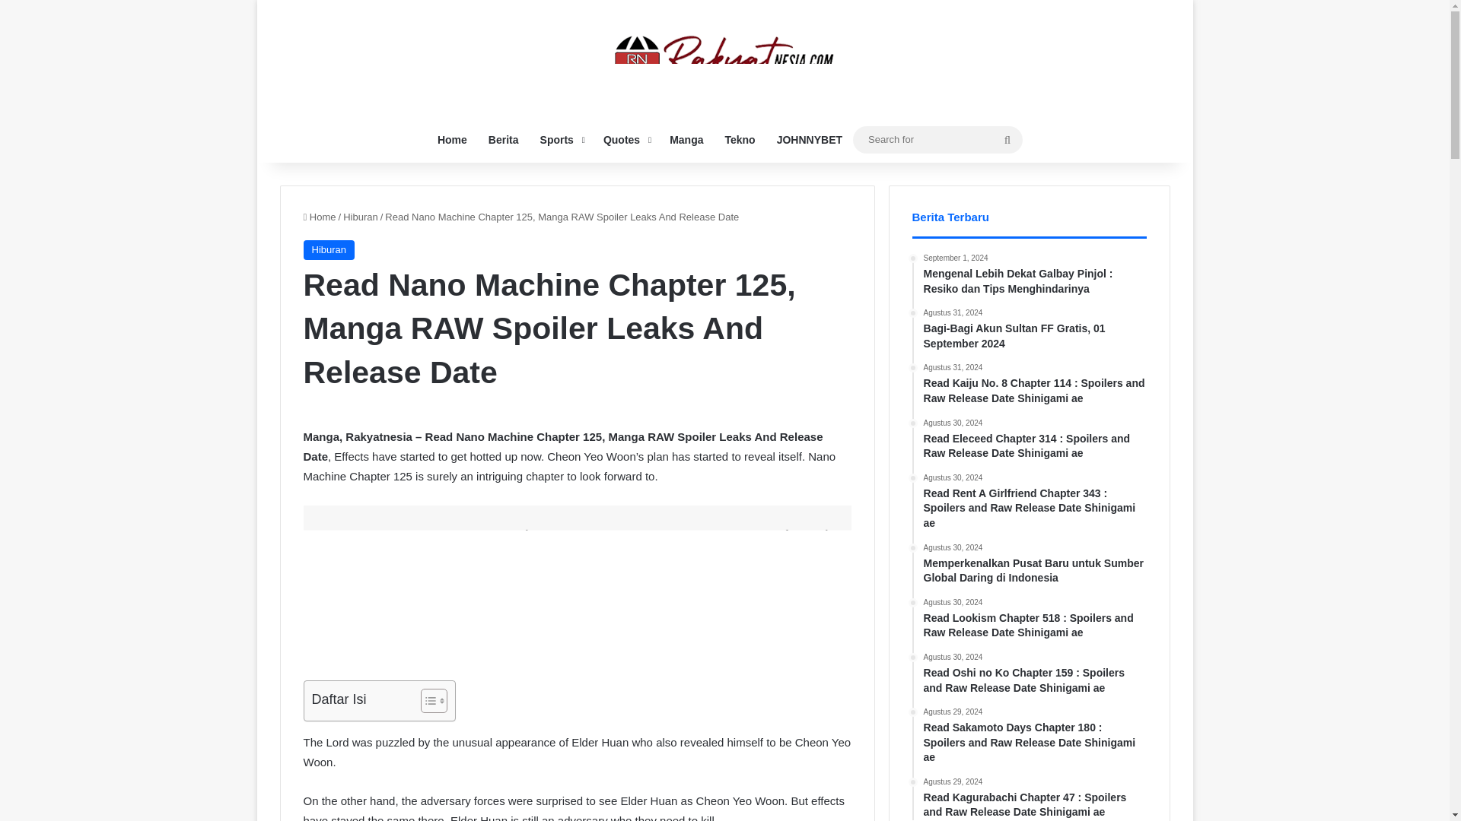  Describe the element at coordinates (561, 140) in the screenshot. I see `Sports` at that location.